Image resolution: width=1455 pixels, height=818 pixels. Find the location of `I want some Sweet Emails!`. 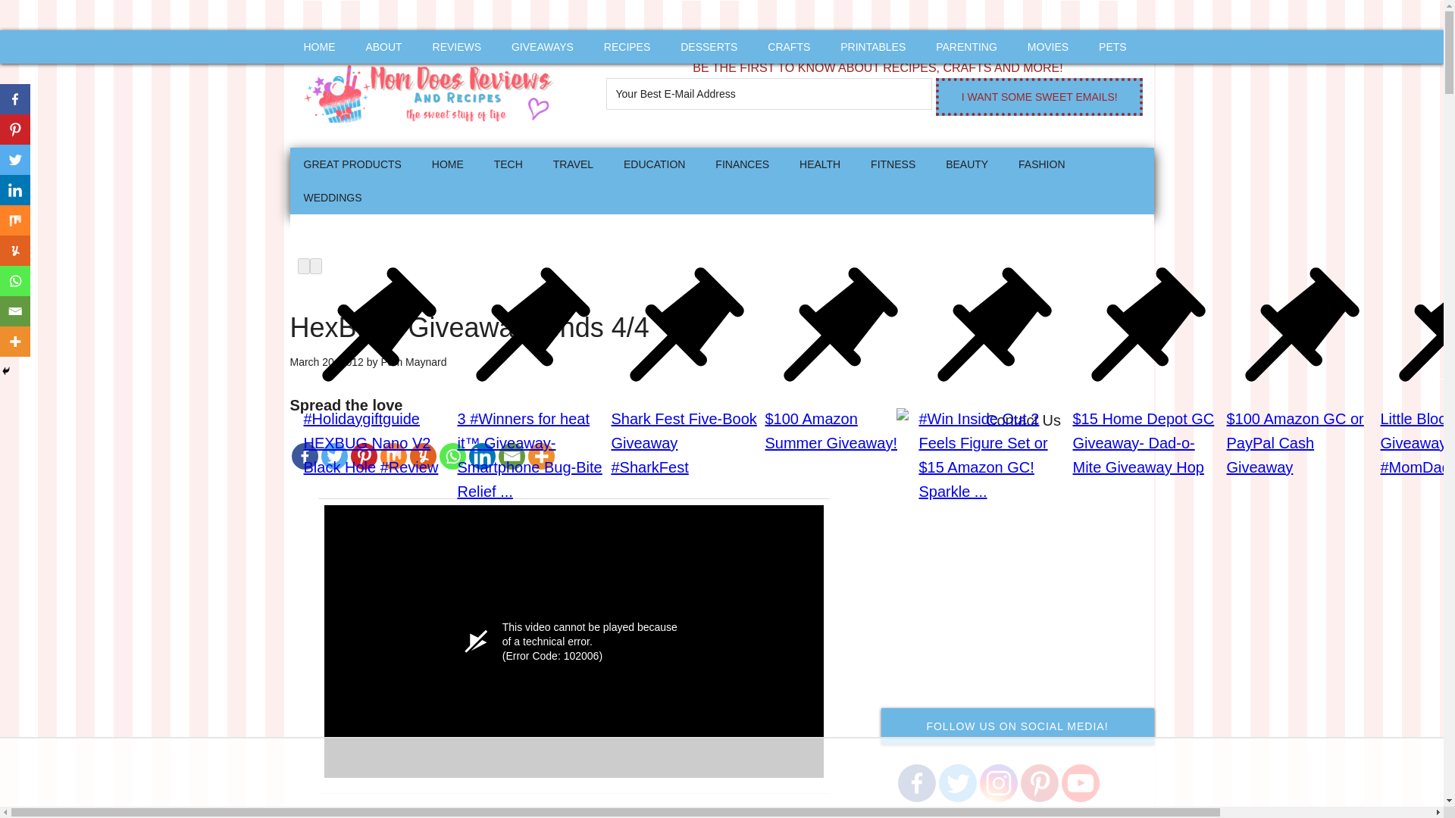

I want some Sweet Emails! is located at coordinates (1038, 97).